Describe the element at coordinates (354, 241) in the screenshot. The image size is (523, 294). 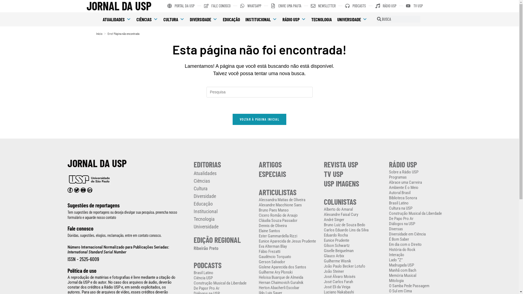
I see `Eunice Prudente` at that location.